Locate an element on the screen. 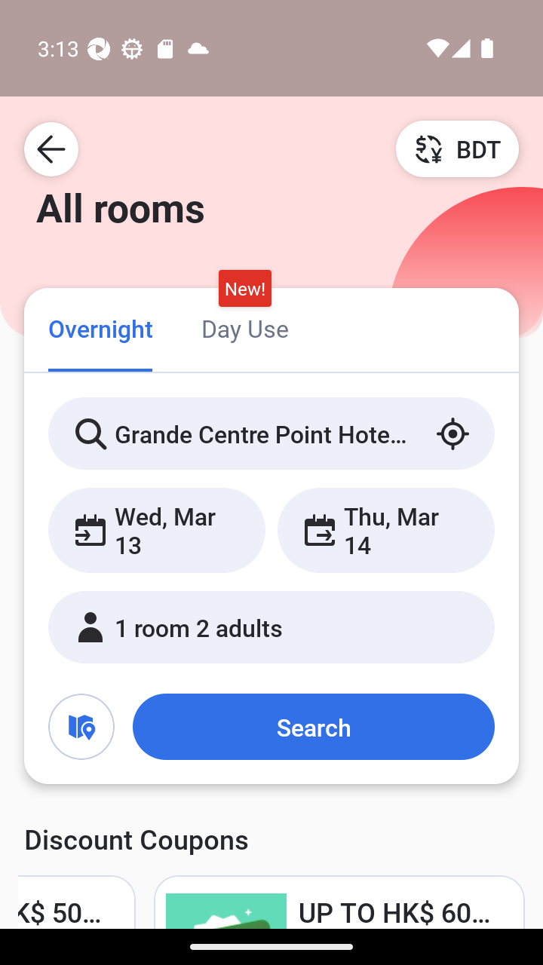 Image resolution: width=543 pixels, height=965 pixels. Day Use is located at coordinates (244, 327).